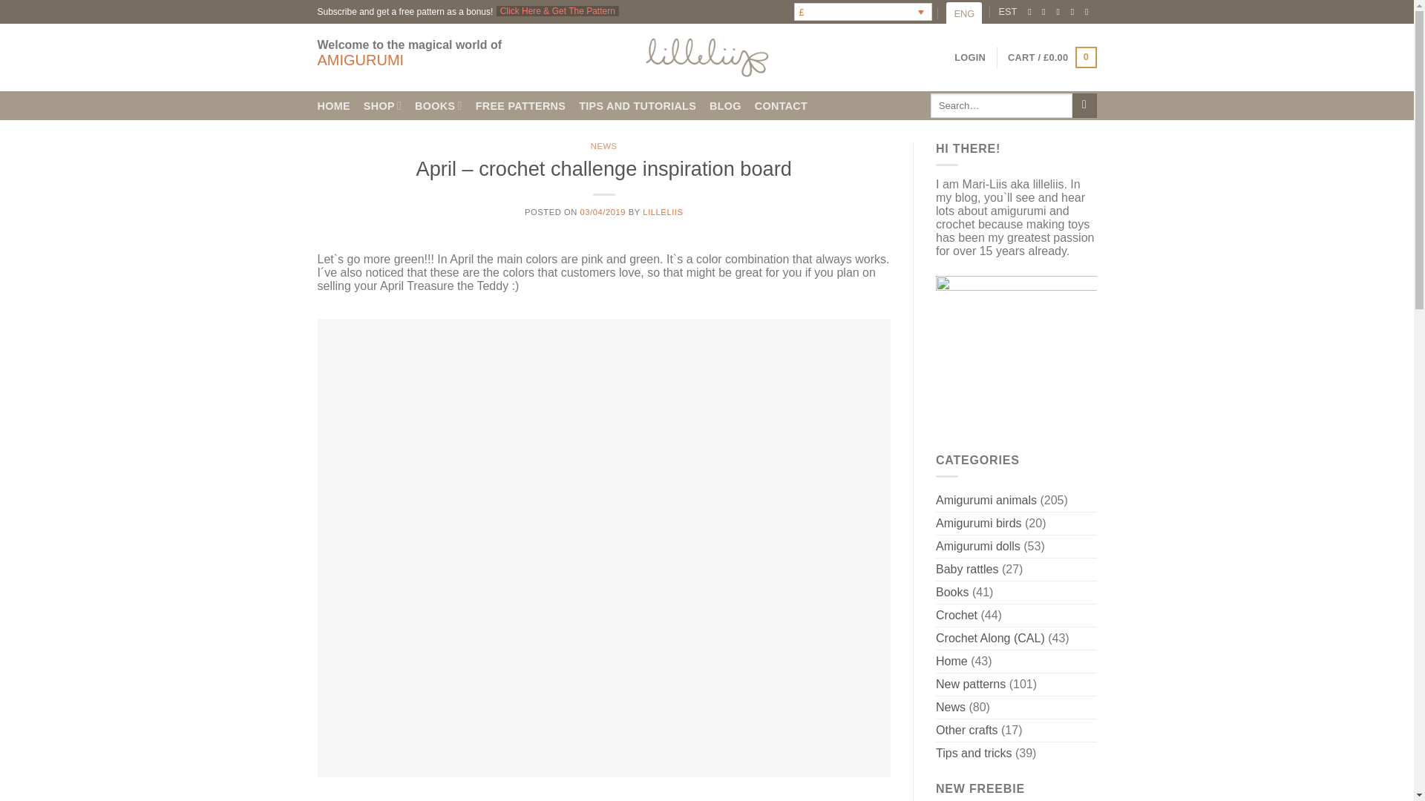 This screenshot has width=1425, height=801. What do you see at coordinates (361, 59) in the screenshot?
I see `AMIGURUMI` at bounding box center [361, 59].